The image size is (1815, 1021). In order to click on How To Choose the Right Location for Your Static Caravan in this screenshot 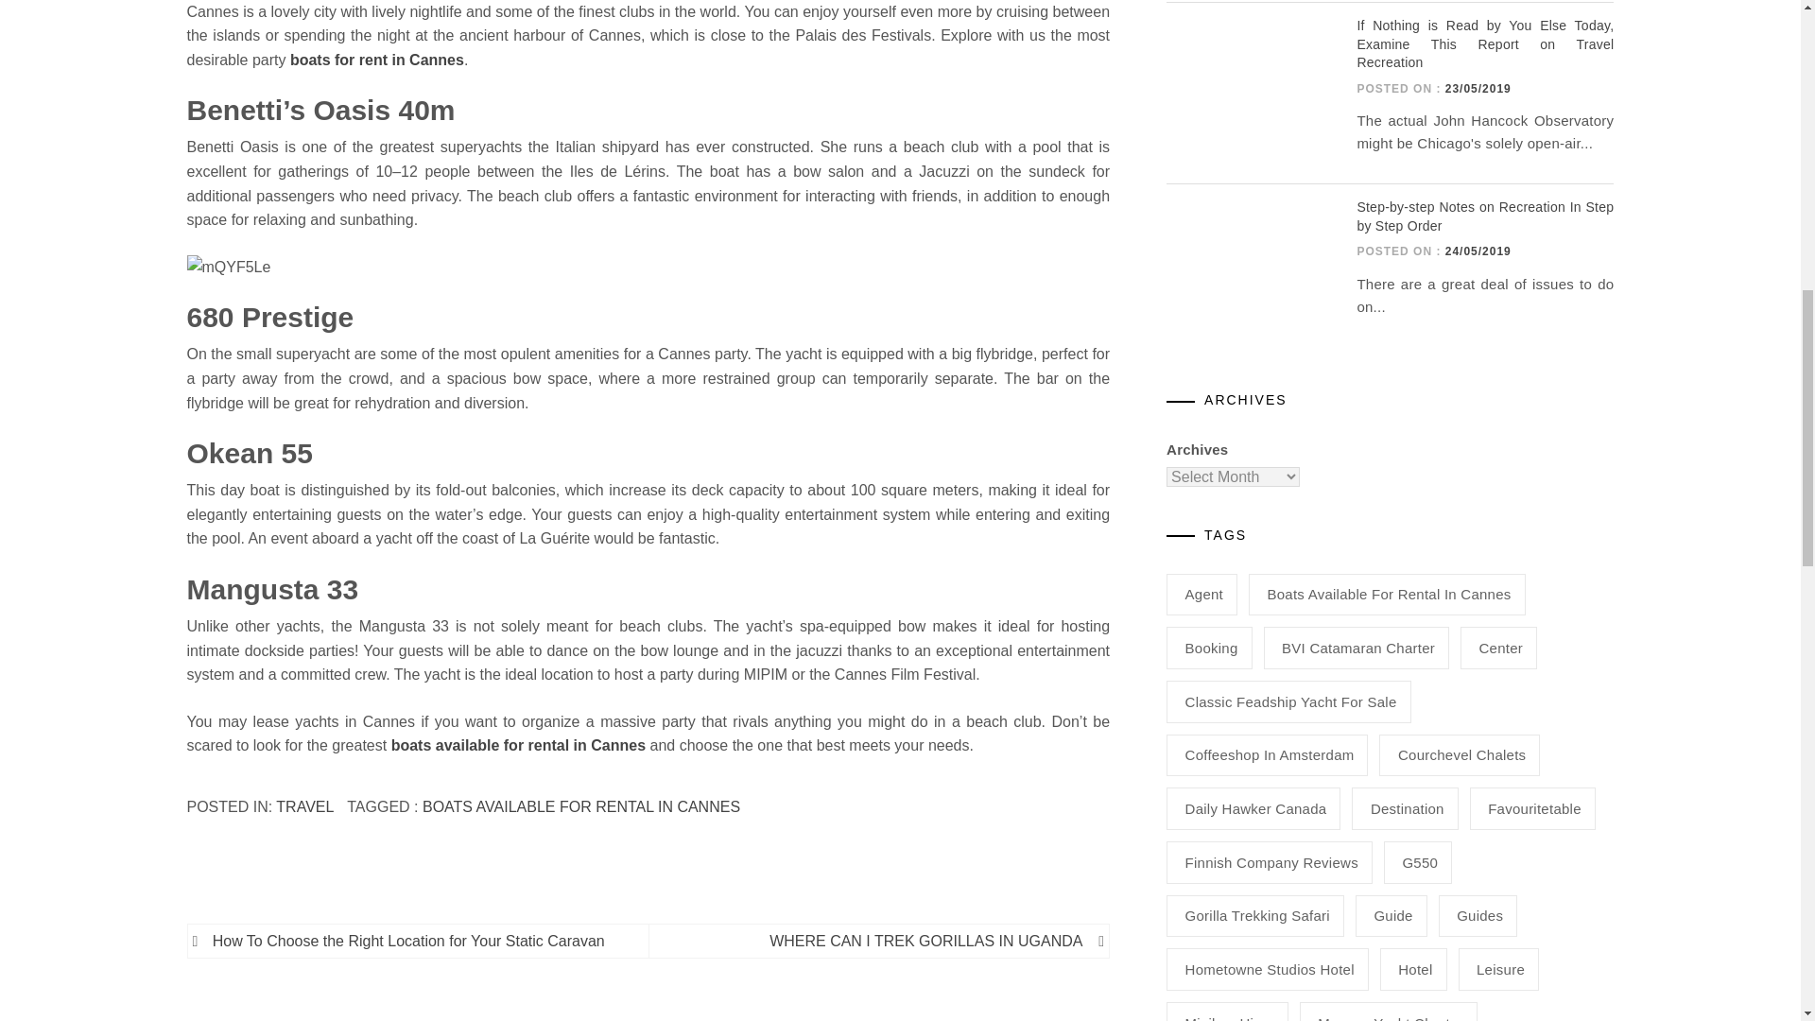, I will do `click(421, 941)`.